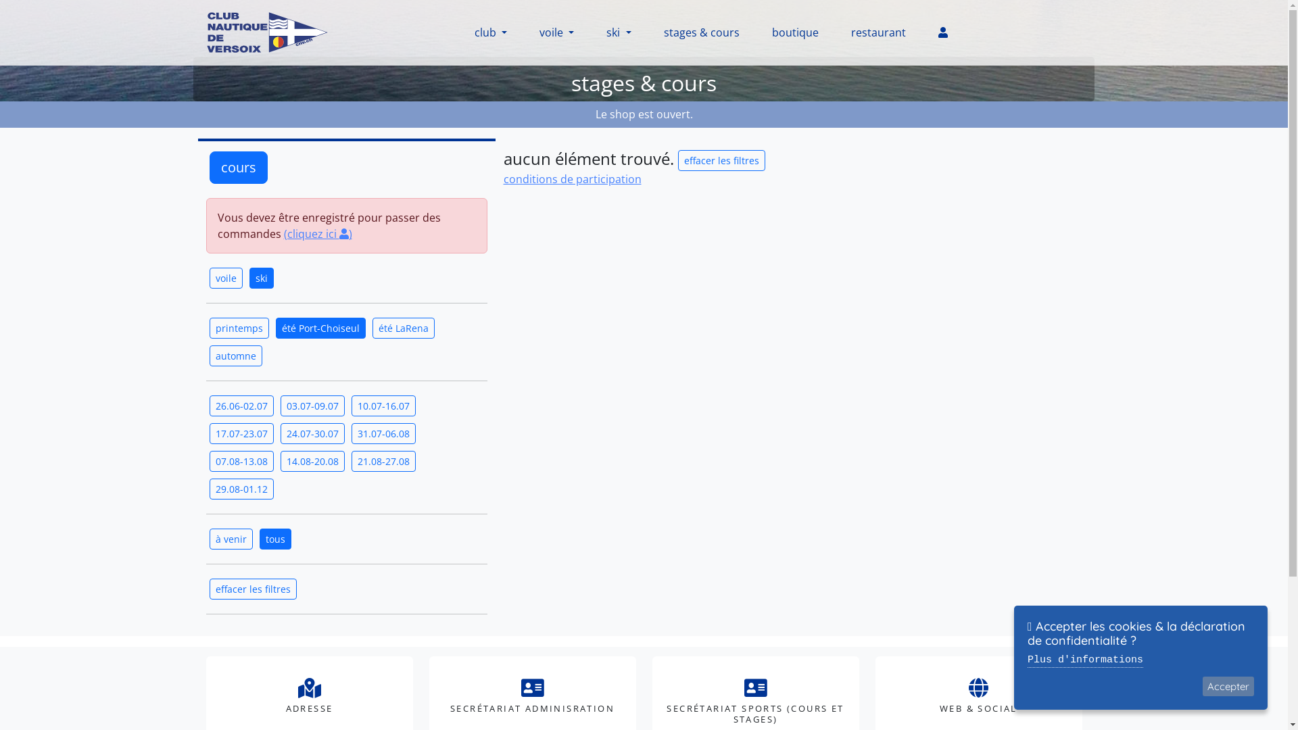 Image resolution: width=1298 pixels, height=730 pixels. What do you see at coordinates (318, 234) in the screenshot?
I see `(cliquez ici )` at bounding box center [318, 234].